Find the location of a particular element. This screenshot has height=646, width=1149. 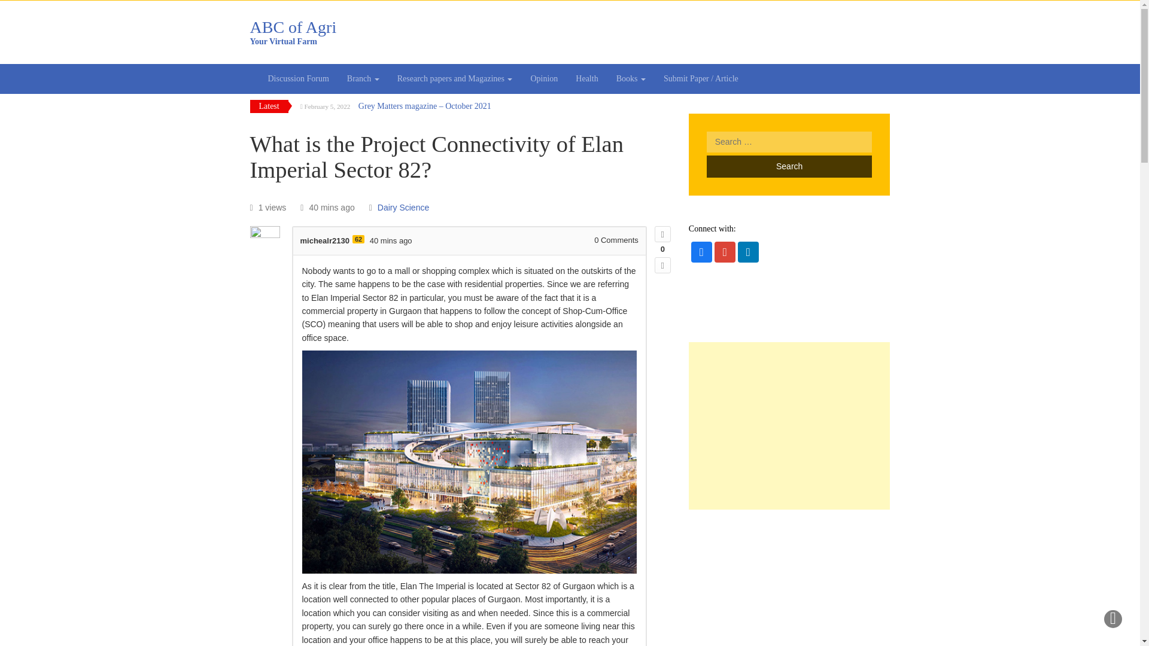

Discussion Forum is located at coordinates (298, 78).